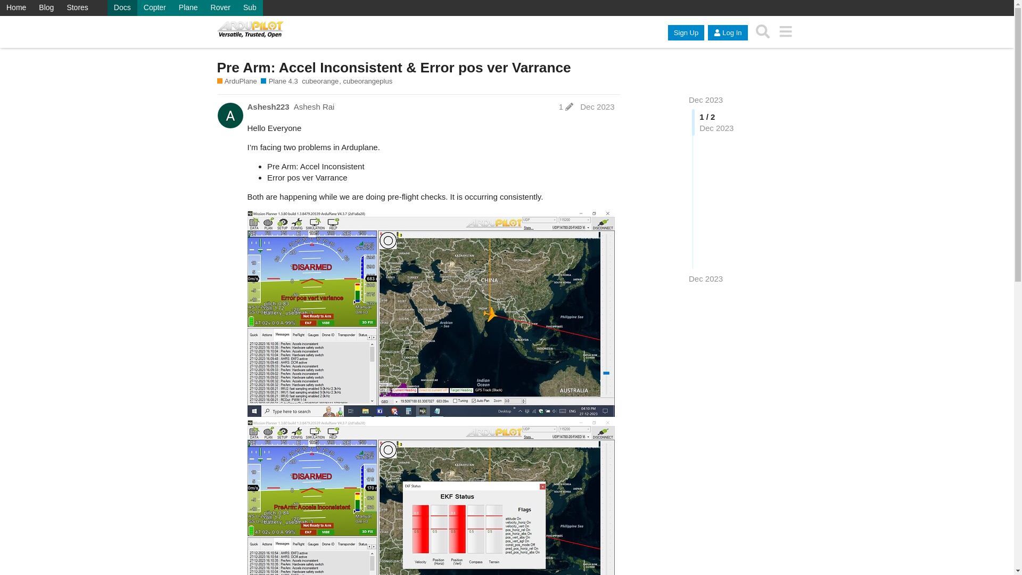 Image resolution: width=1022 pixels, height=575 pixels. What do you see at coordinates (367, 81) in the screenshot?
I see `cubeorangeplus` at bounding box center [367, 81].